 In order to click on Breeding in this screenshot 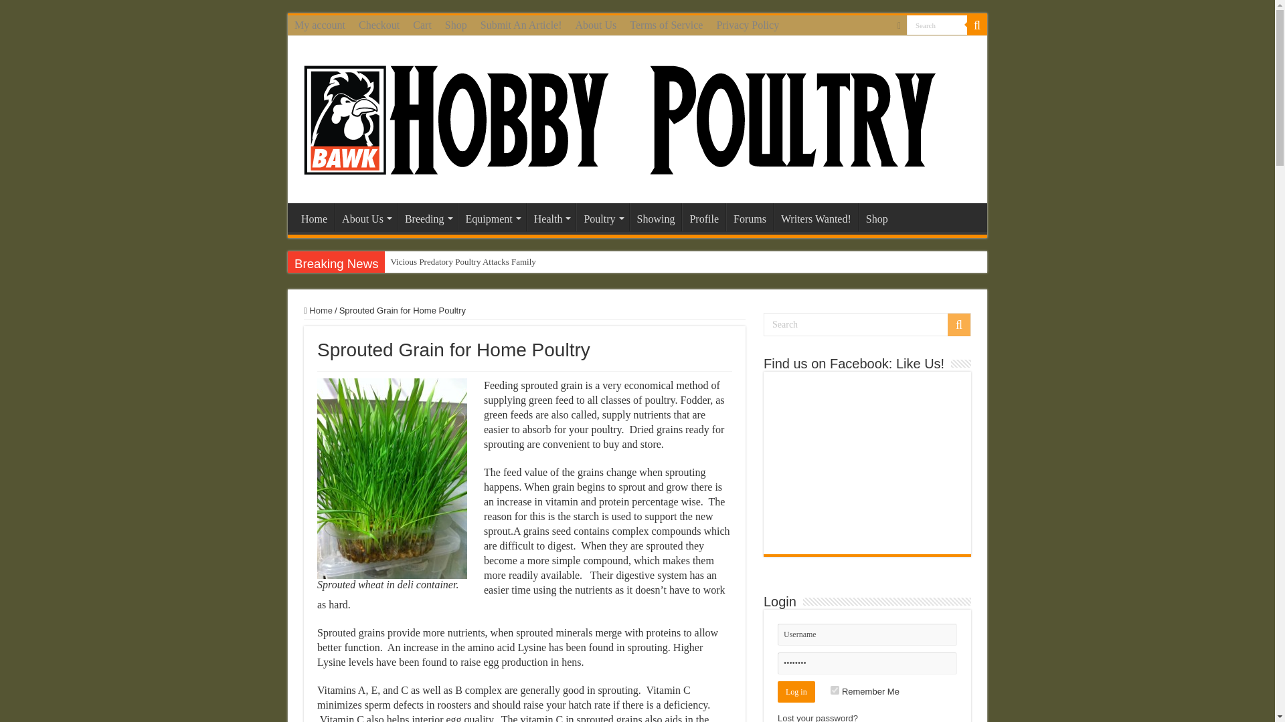, I will do `click(427, 217)`.